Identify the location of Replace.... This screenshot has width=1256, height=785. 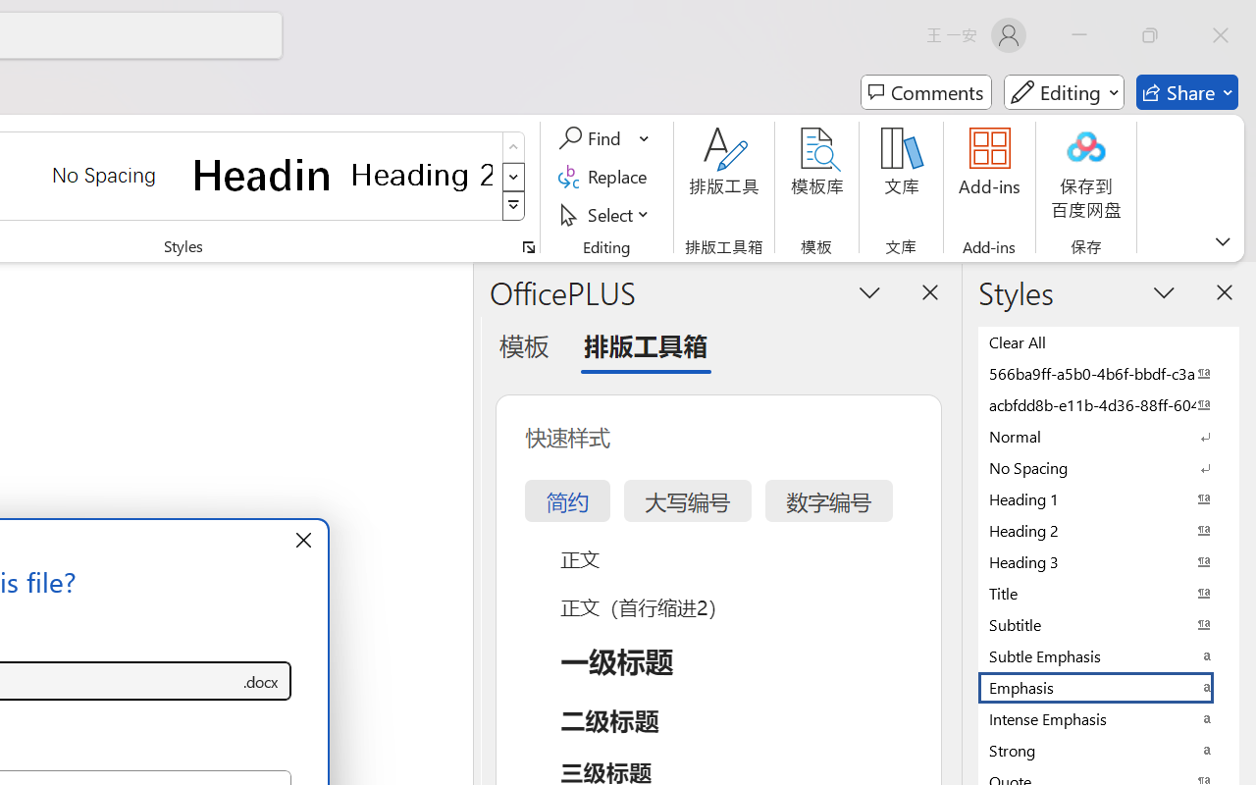
(606, 177).